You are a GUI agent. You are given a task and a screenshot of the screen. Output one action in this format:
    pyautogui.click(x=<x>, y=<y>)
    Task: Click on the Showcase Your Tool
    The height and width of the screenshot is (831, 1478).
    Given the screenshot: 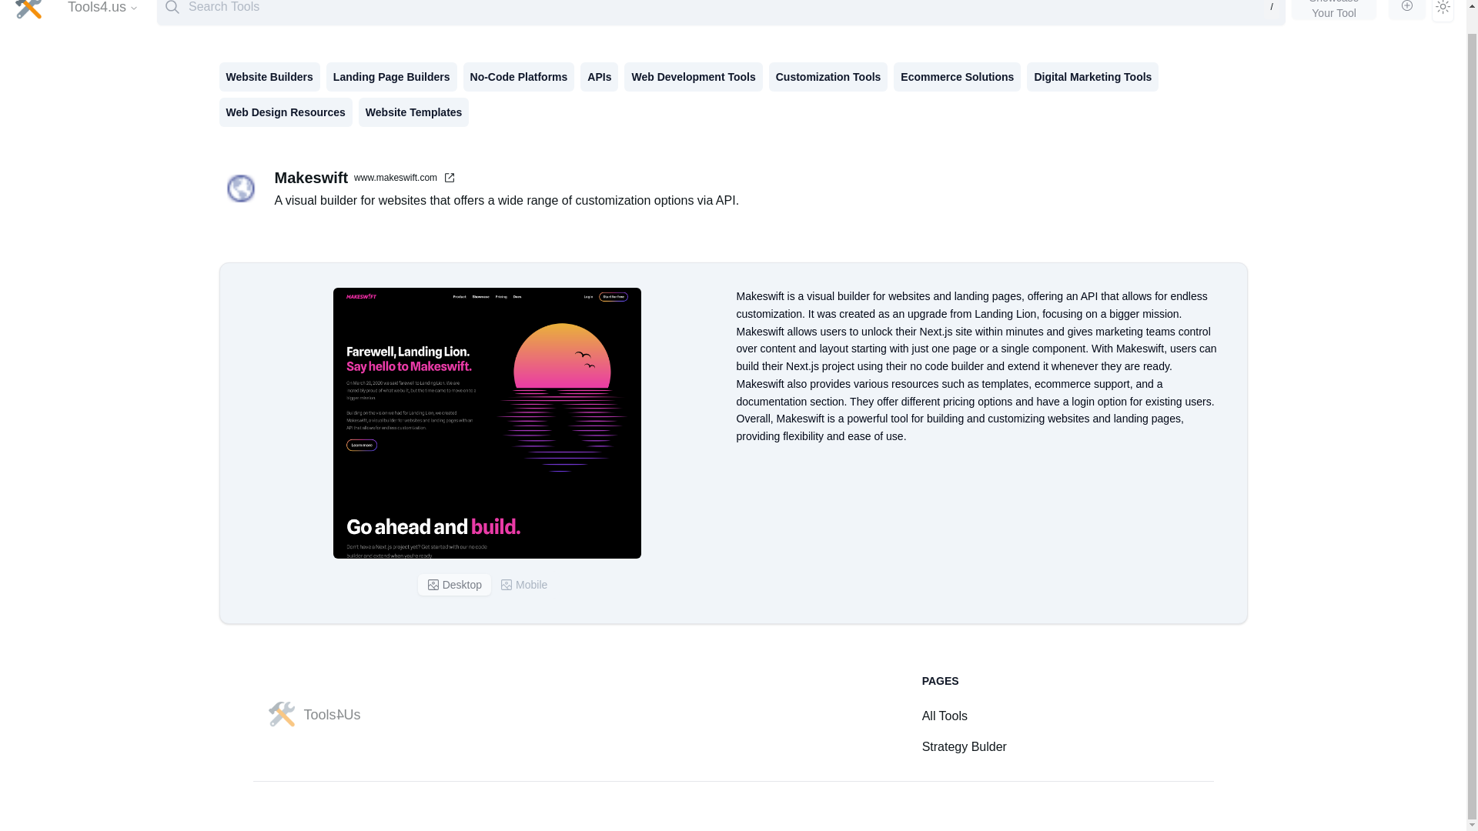 What is the action you would take?
    pyautogui.click(x=1335, y=9)
    